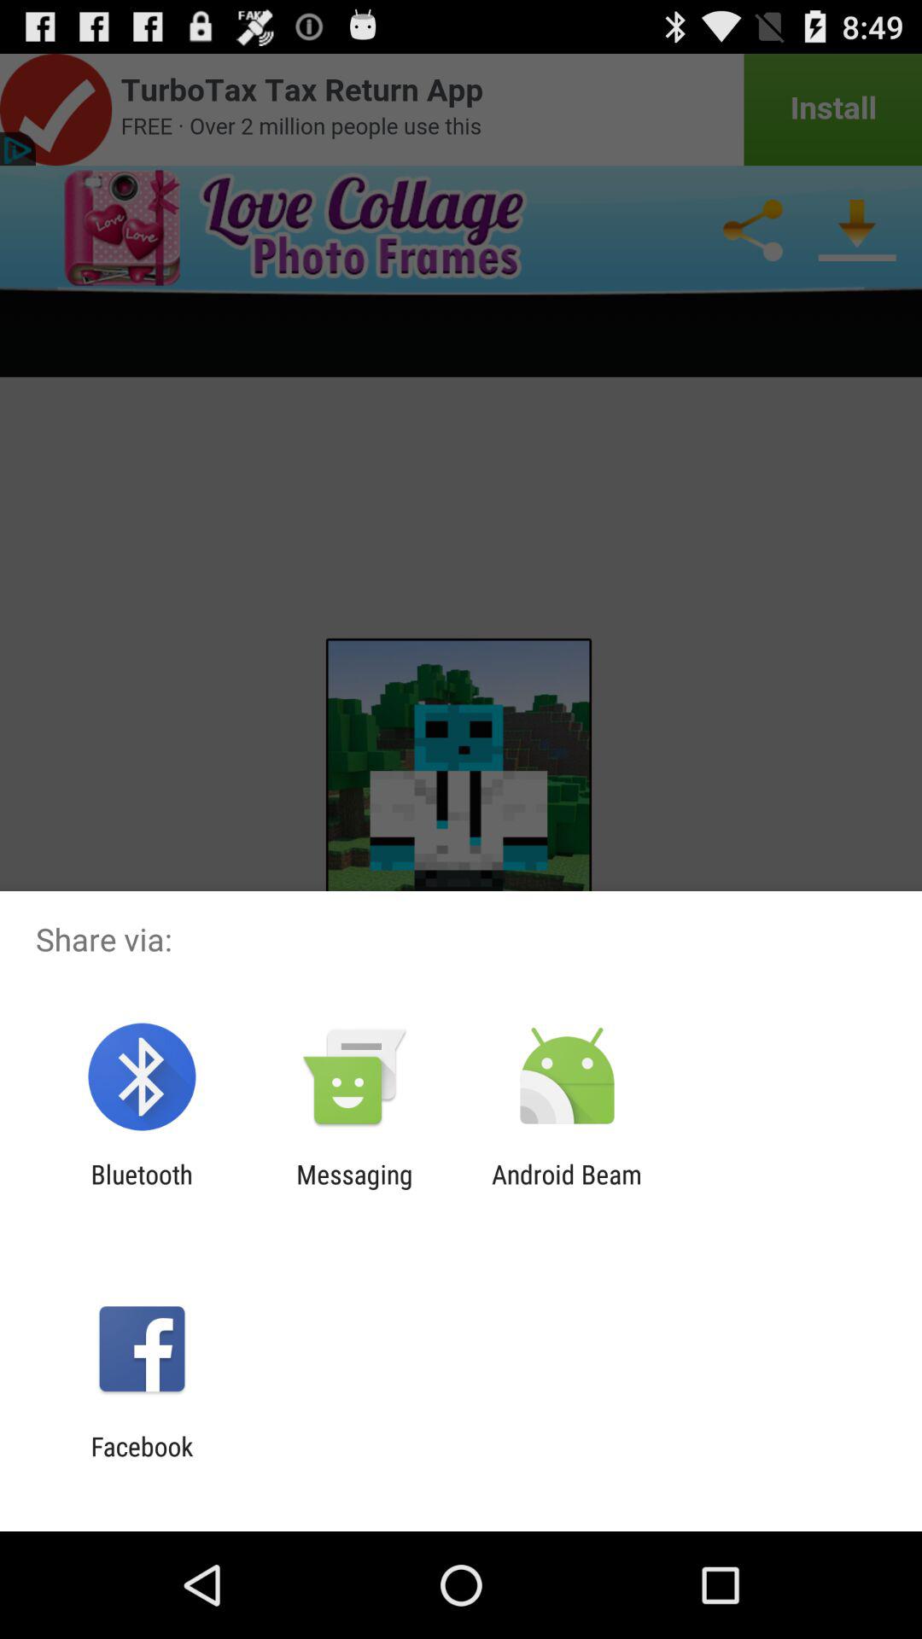  What do you see at coordinates (567, 1189) in the screenshot?
I see `turn on item to the right of the messaging item` at bounding box center [567, 1189].